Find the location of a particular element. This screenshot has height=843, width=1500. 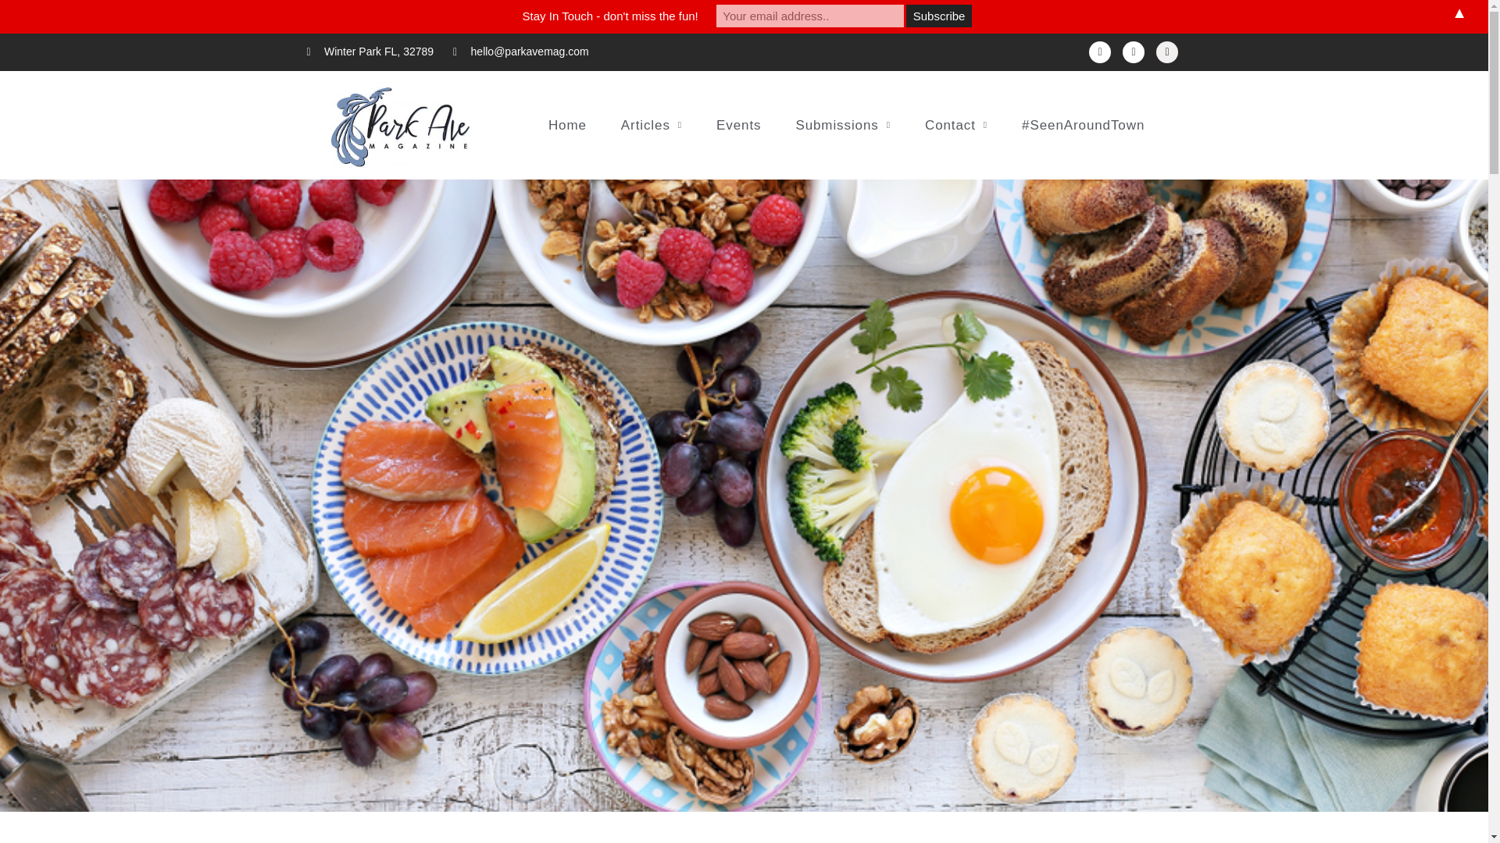

Home is located at coordinates (567, 125).